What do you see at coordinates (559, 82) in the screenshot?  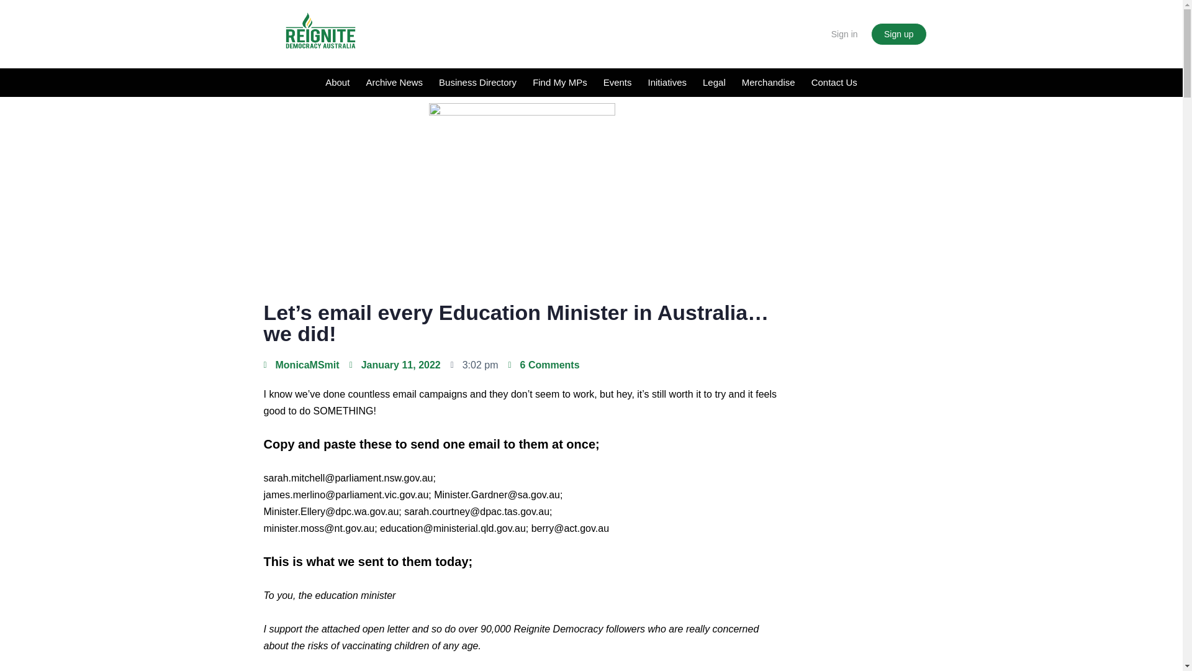 I see `Find My MPs` at bounding box center [559, 82].